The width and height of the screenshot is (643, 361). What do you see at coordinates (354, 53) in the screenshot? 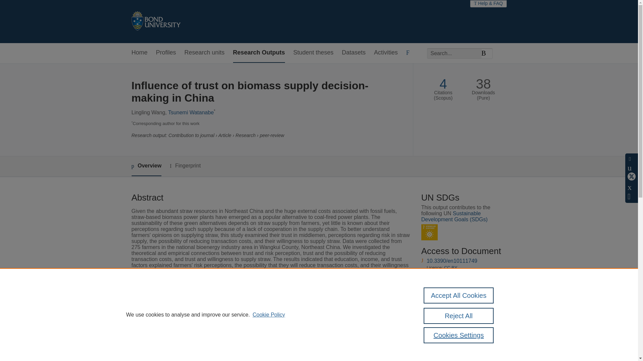
I see `Datasets` at bounding box center [354, 53].